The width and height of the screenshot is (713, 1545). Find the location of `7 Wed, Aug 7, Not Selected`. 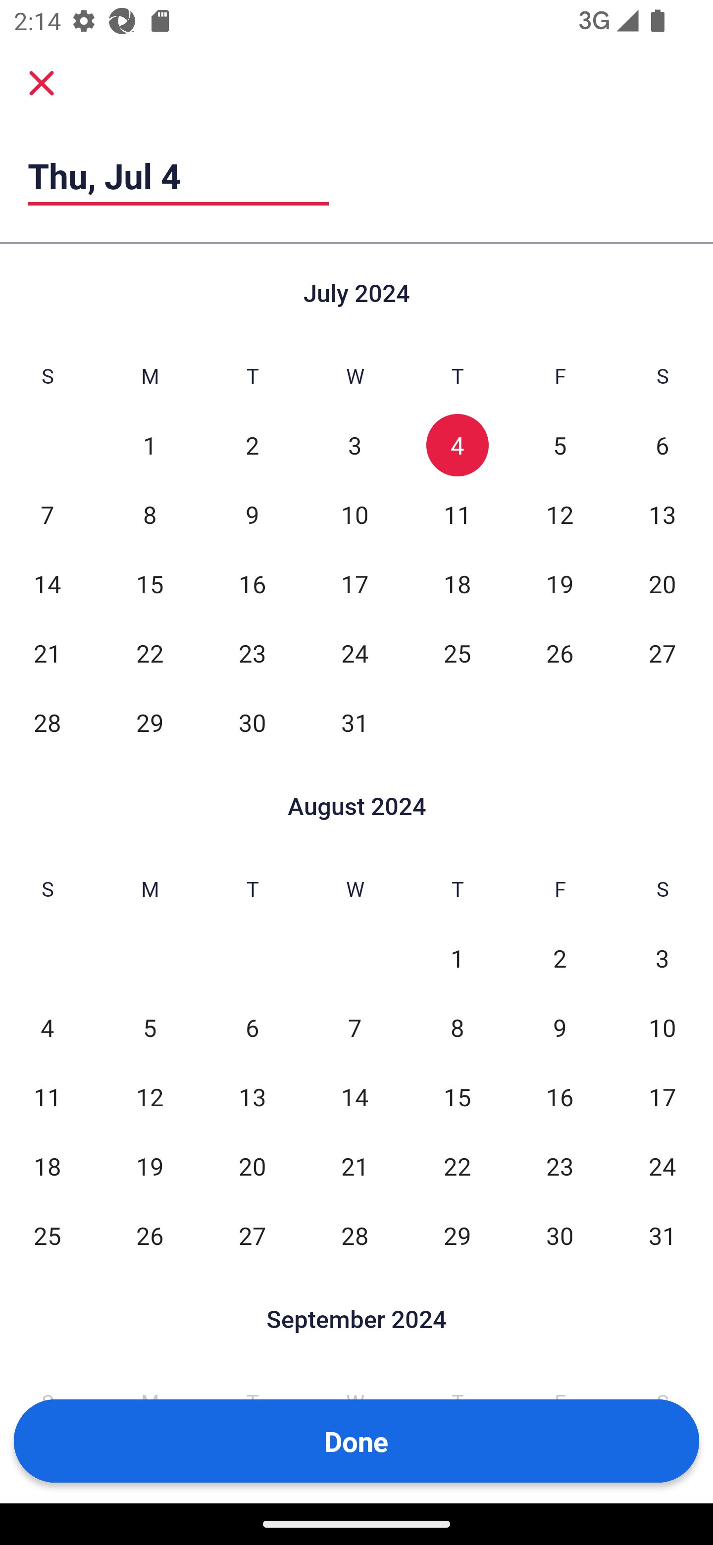

7 Wed, Aug 7, Not Selected is located at coordinates (355, 1028).